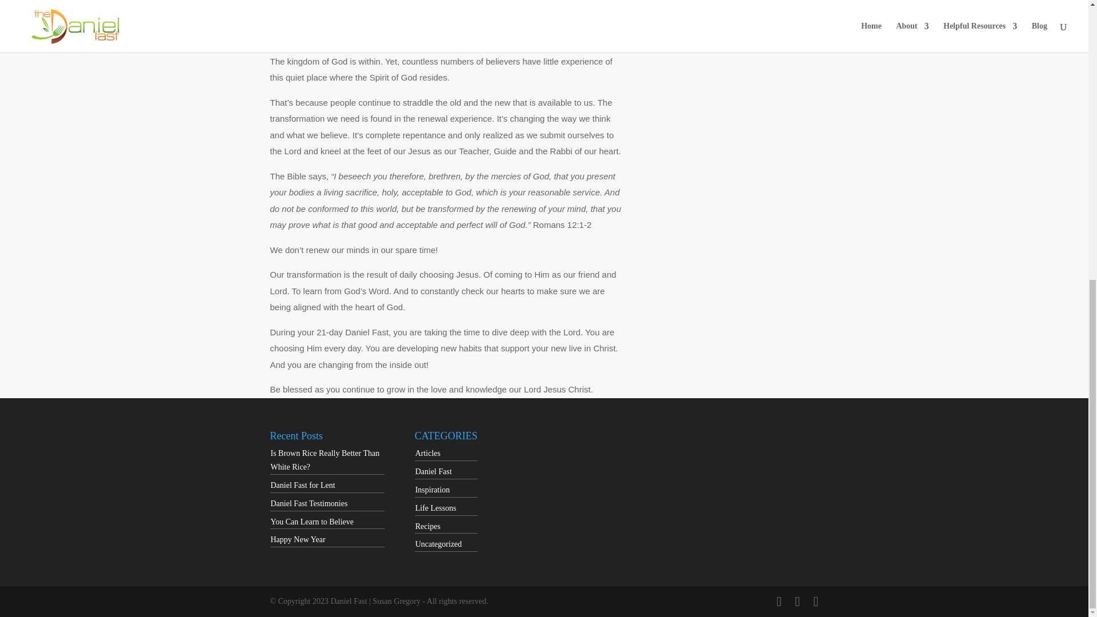 The image size is (1097, 617). Describe the element at coordinates (325, 460) in the screenshot. I see `Is Brown Rice Really Better Than White Rice?` at that location.